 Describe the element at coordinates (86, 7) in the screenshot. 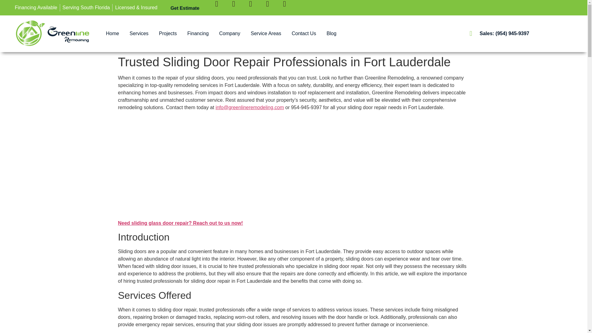

I see `Serving South Florida` at that location.